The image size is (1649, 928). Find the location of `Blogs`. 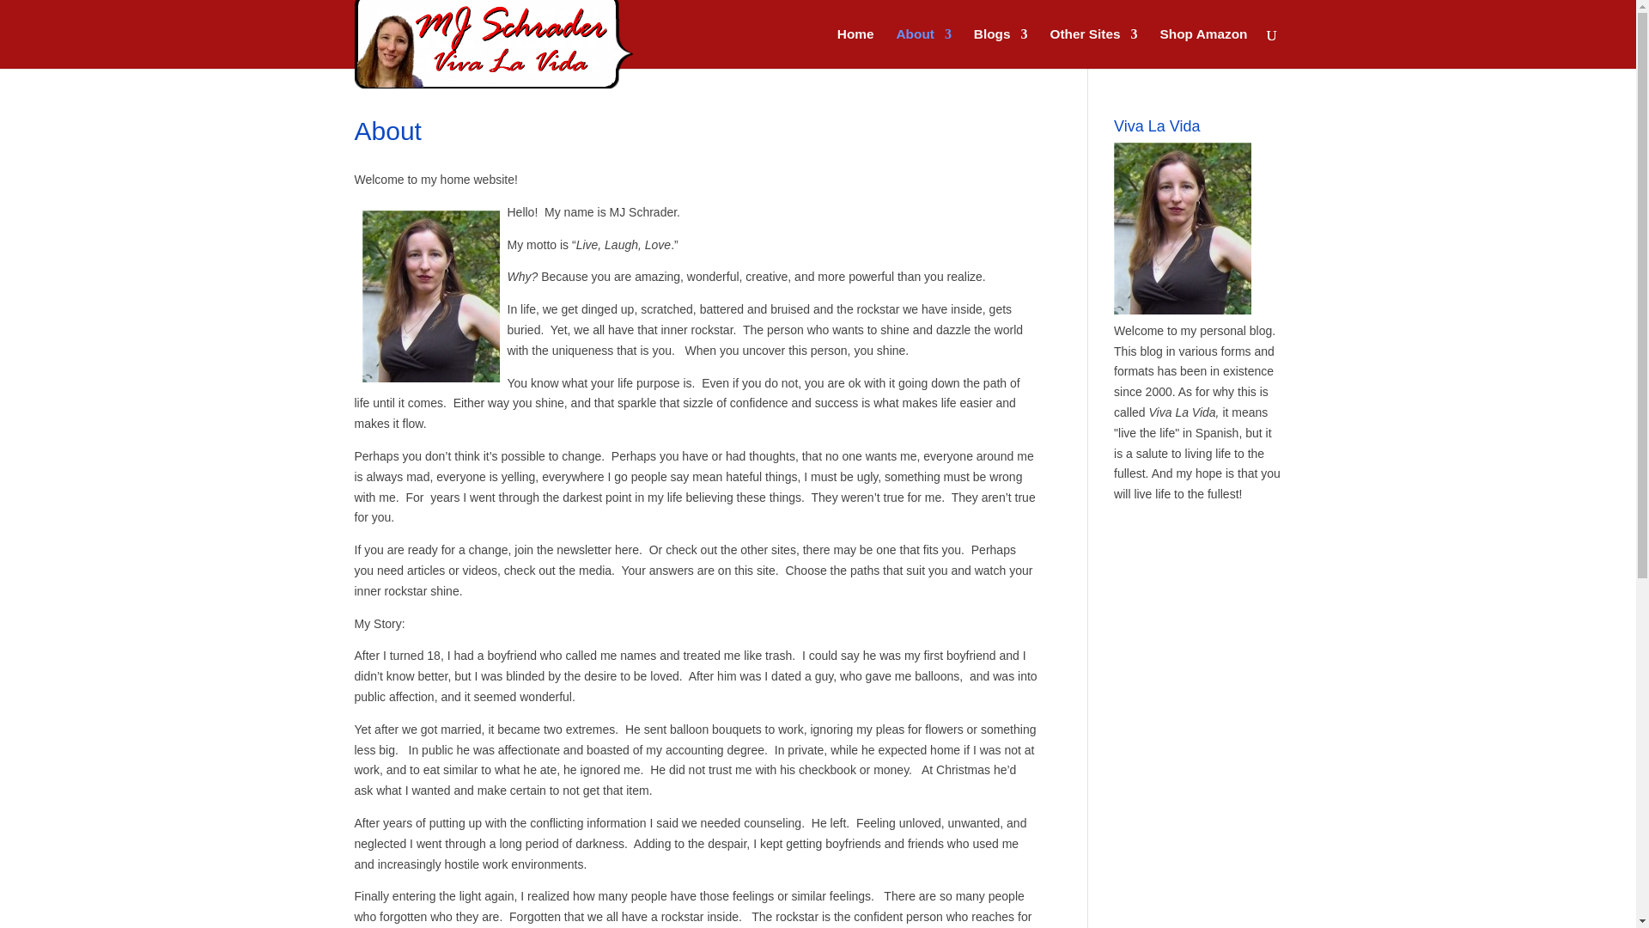

Blogs is located at coordinates (1001, 48).